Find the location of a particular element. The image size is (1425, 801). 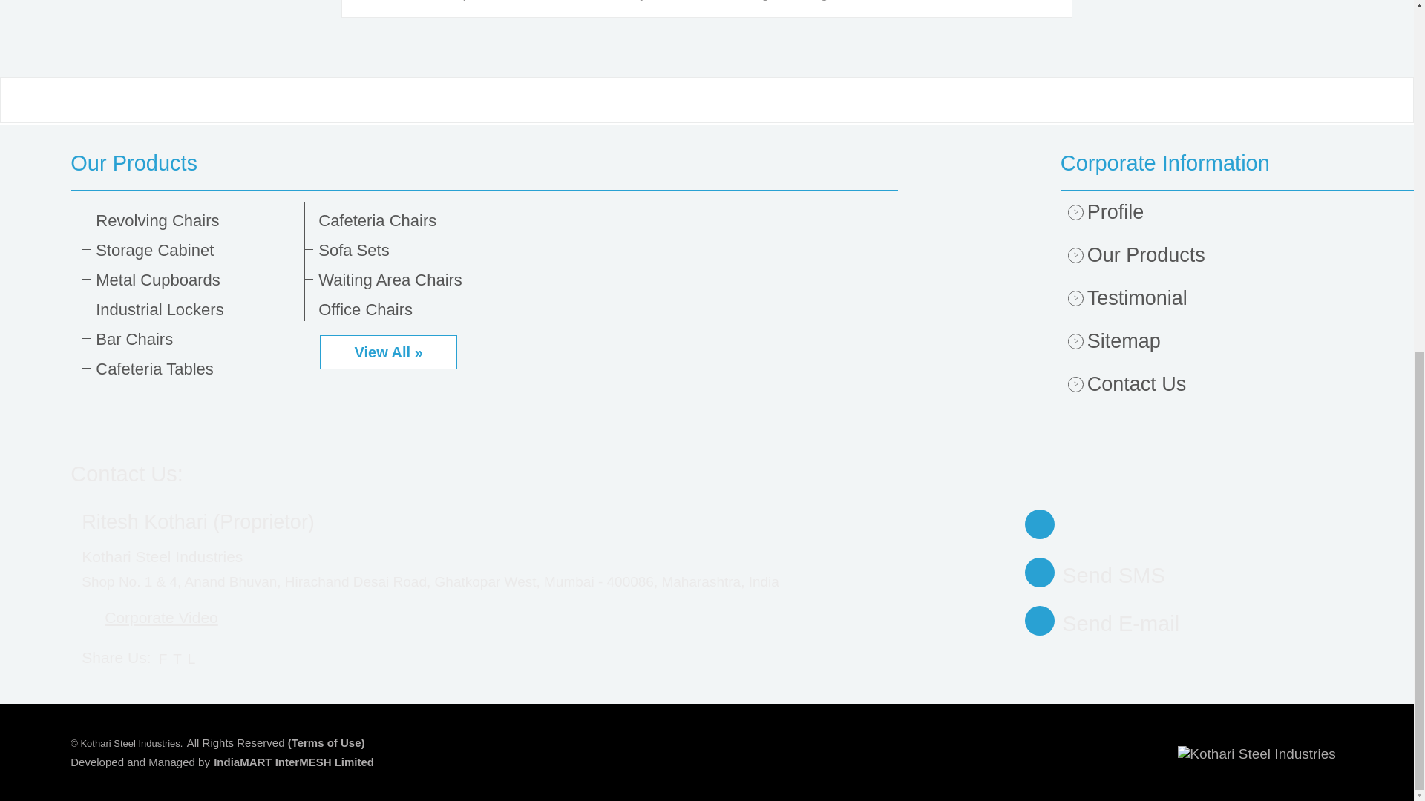

Office Chairs is located at coordinates (417, 310).